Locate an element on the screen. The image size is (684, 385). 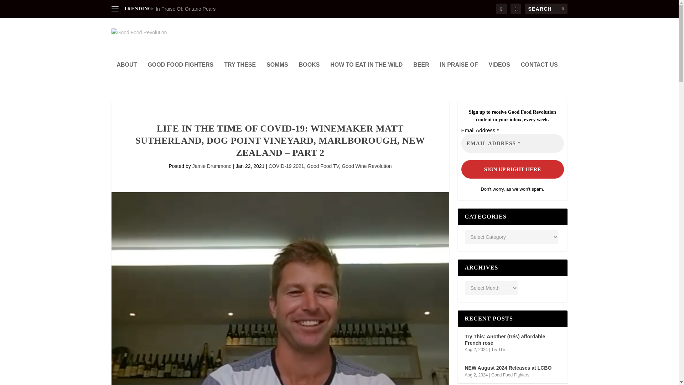
Sign Up Right Here is located at coordinates (512, 169).